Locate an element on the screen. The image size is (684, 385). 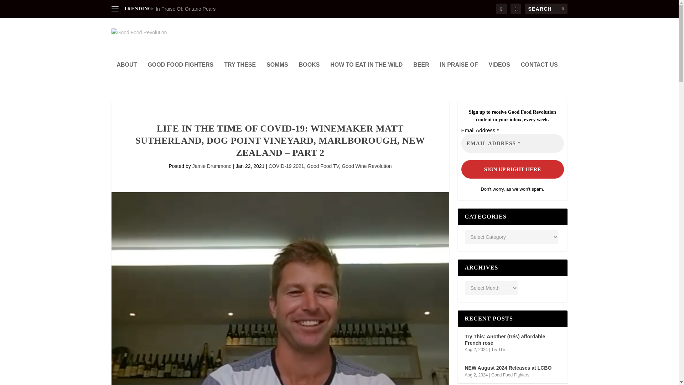
Sign Up Right Here is located at coordinates (512, 169).